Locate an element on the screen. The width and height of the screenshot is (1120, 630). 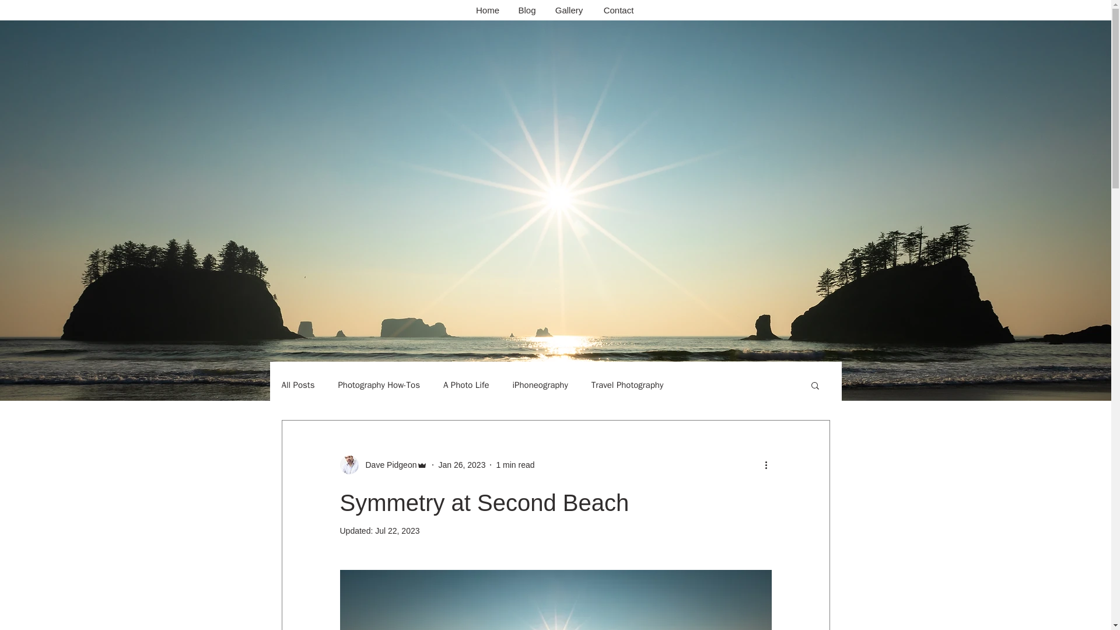
A Photo Life is located at coordinates (467, 384).